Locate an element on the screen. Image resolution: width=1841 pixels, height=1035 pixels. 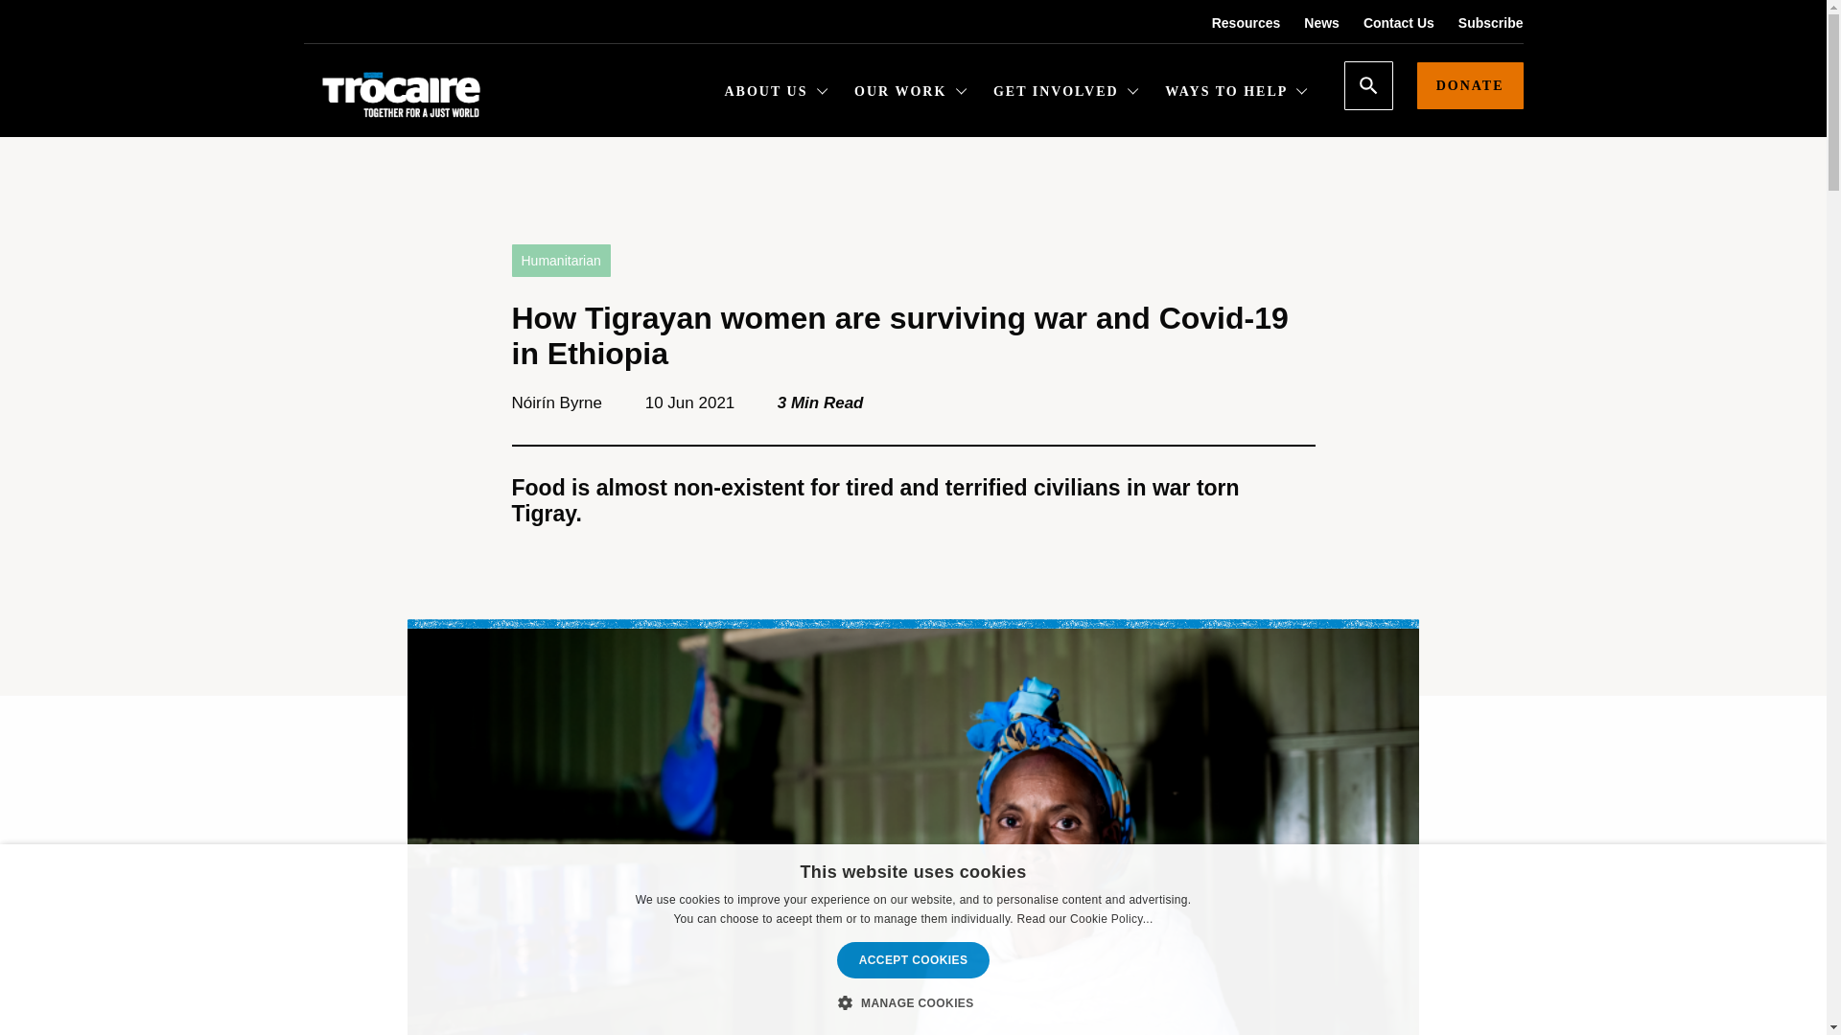
Contact Us is located at coordinates (1387, 23).